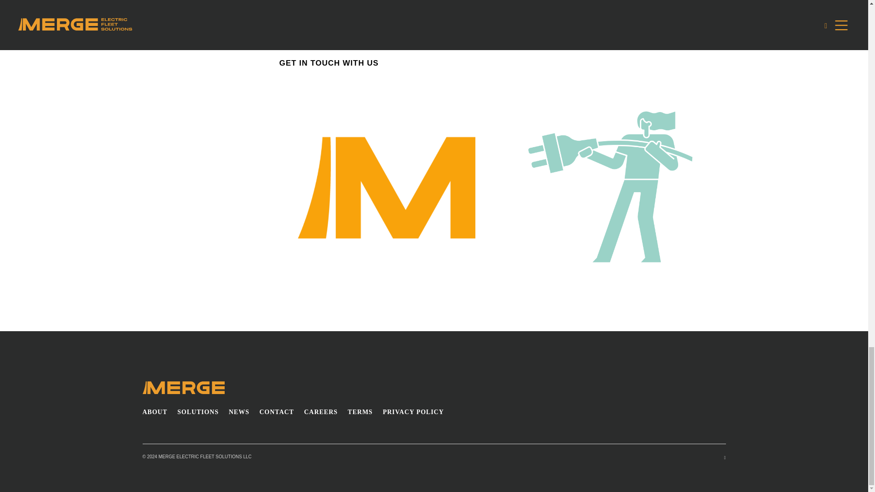 The height and width of the screenshot is (492, 875). I want to click on TERMS, so click(360, 412).